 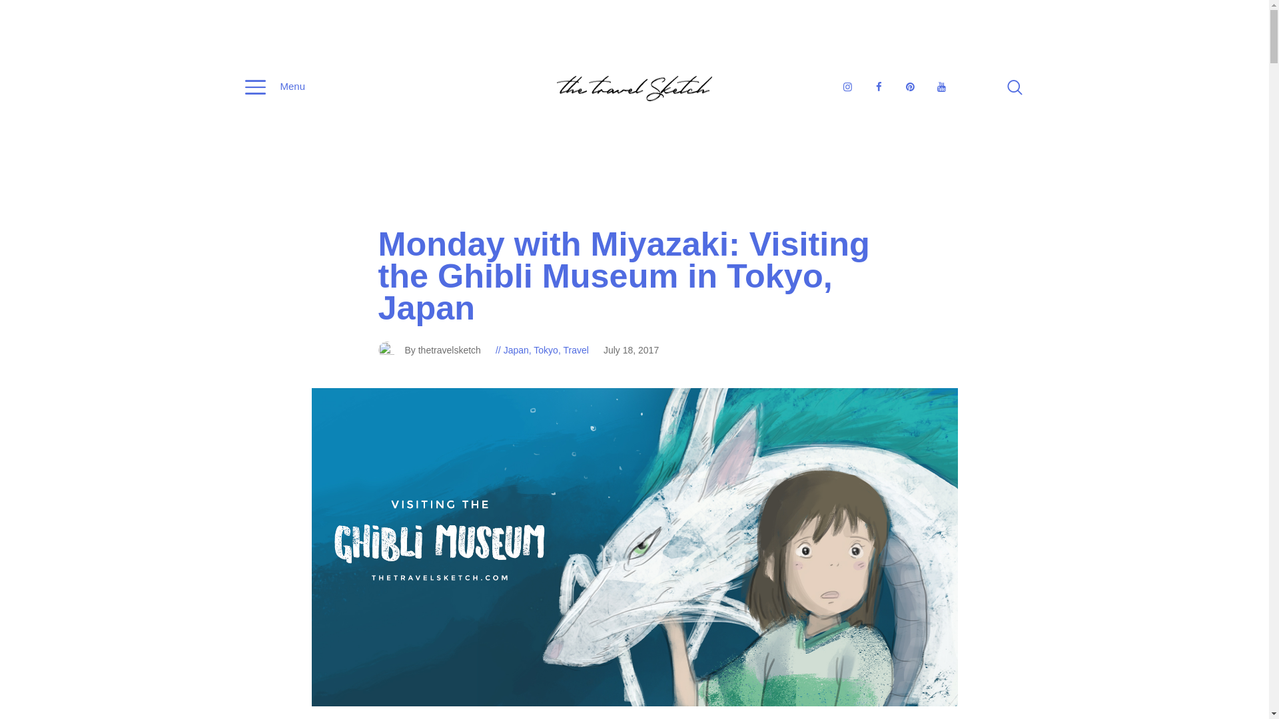 What do you see at coordinates (545, 350) in the screenshot?
I see `Tokyo` at bounding box center [545, 350].